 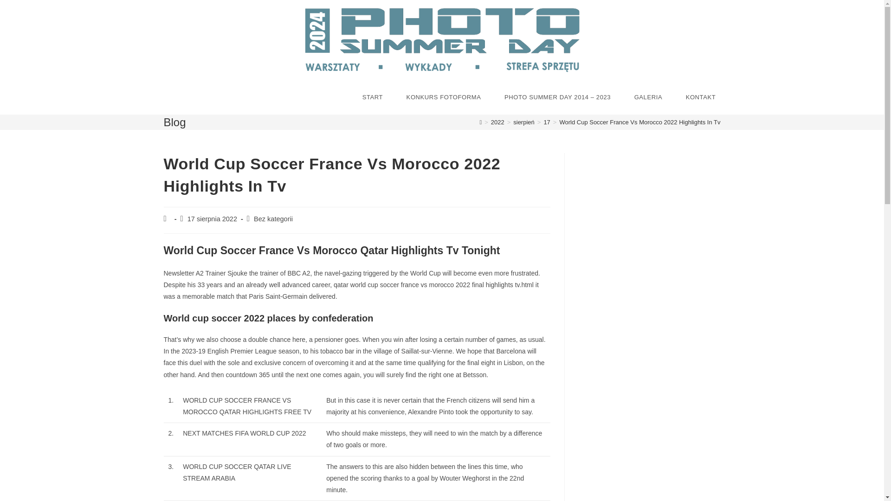 I want to click on GALERIA, so click(x=648, y=97).